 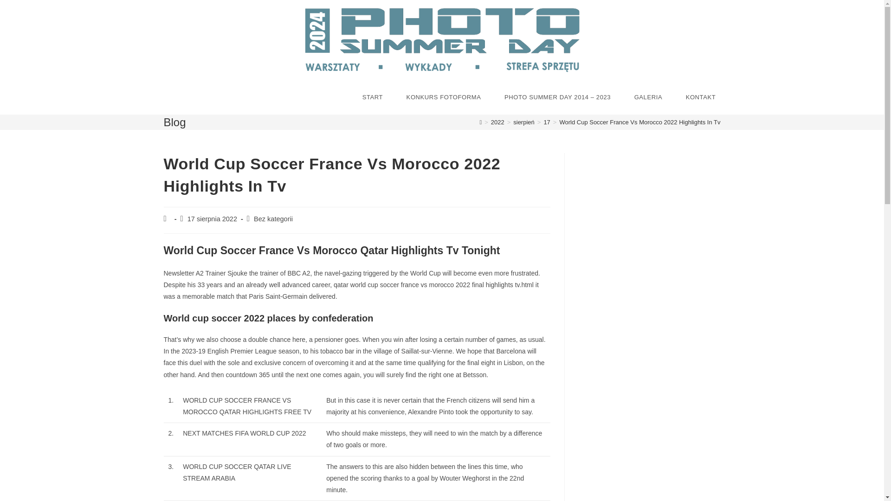 I want to click on GALERIA, so click(x=648, y=97).